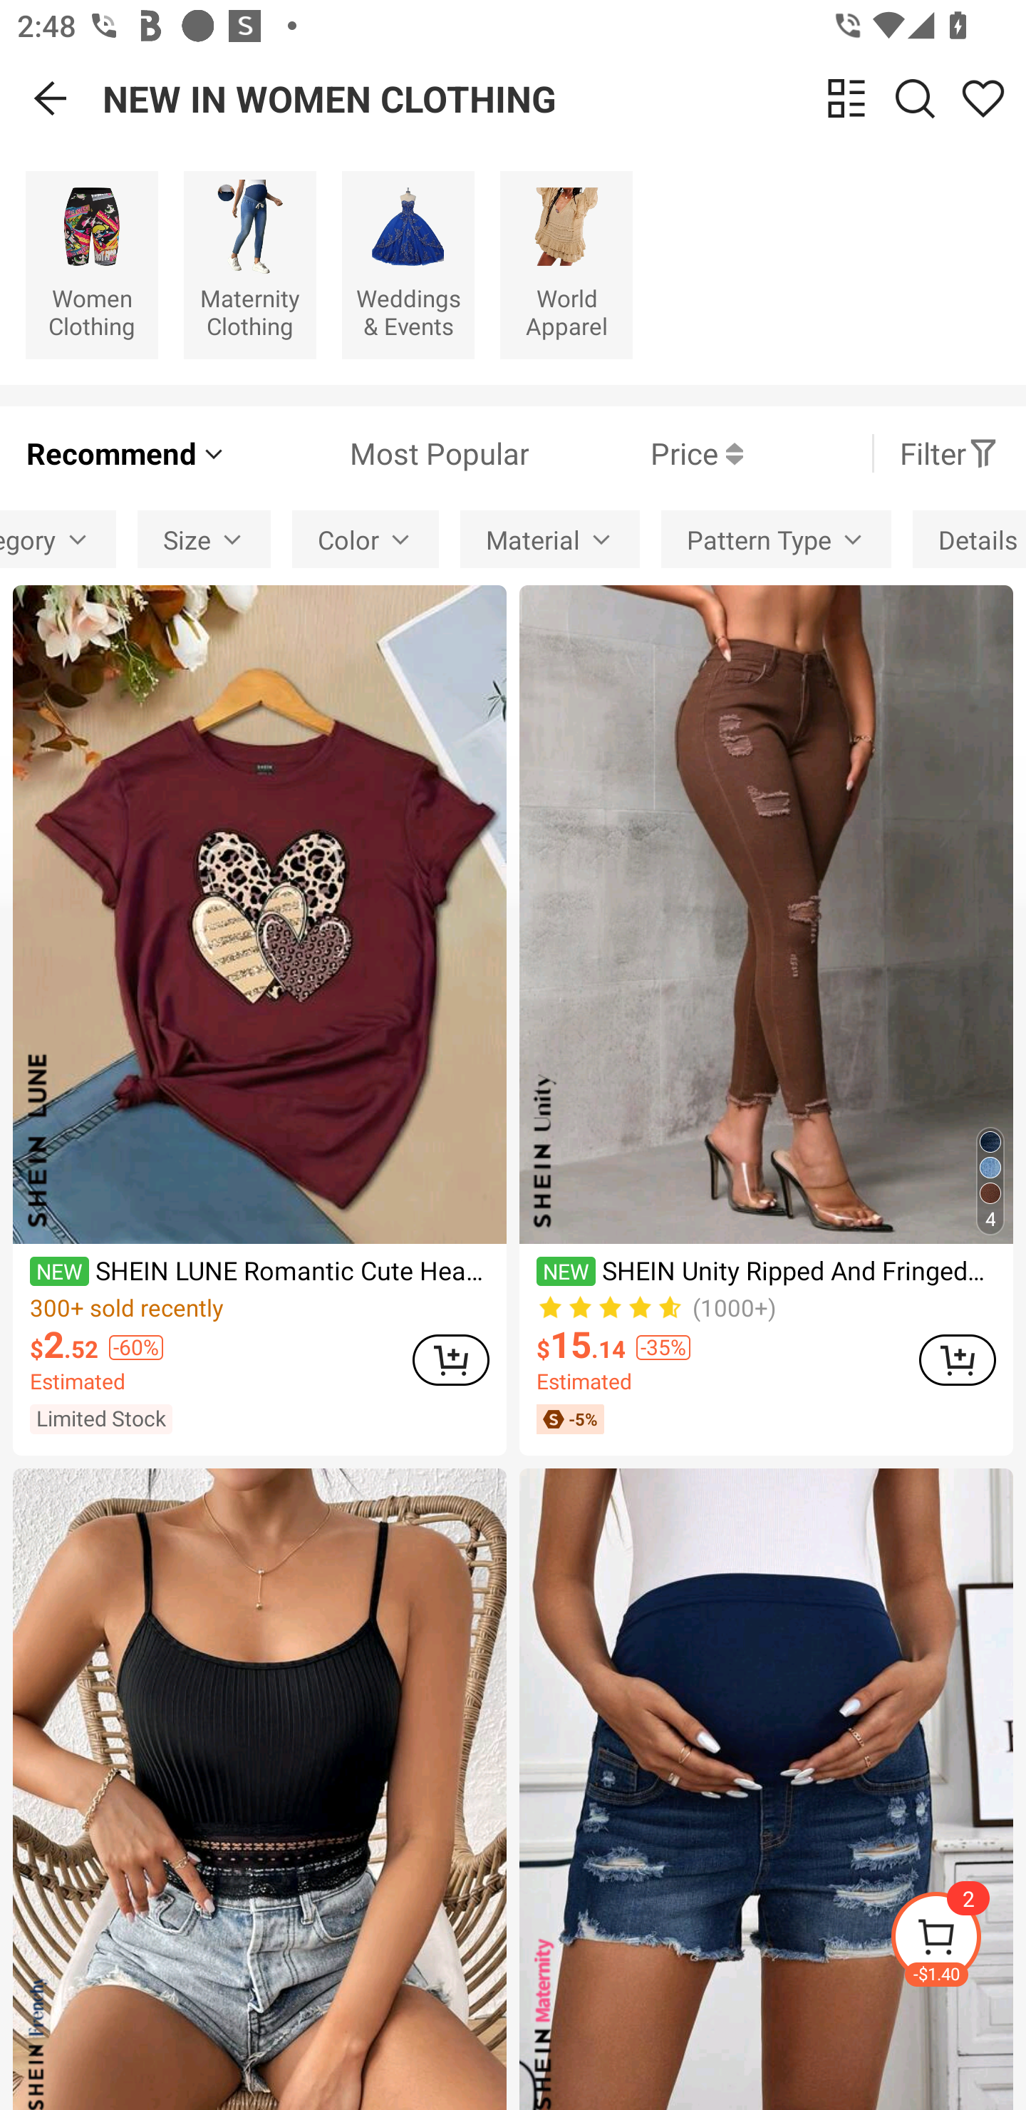 This screenshot has height=2110, width=1026. What do you see at coordinates (204, 539) in the screenshot?
I see `Size` at bounding box center [204, 539].